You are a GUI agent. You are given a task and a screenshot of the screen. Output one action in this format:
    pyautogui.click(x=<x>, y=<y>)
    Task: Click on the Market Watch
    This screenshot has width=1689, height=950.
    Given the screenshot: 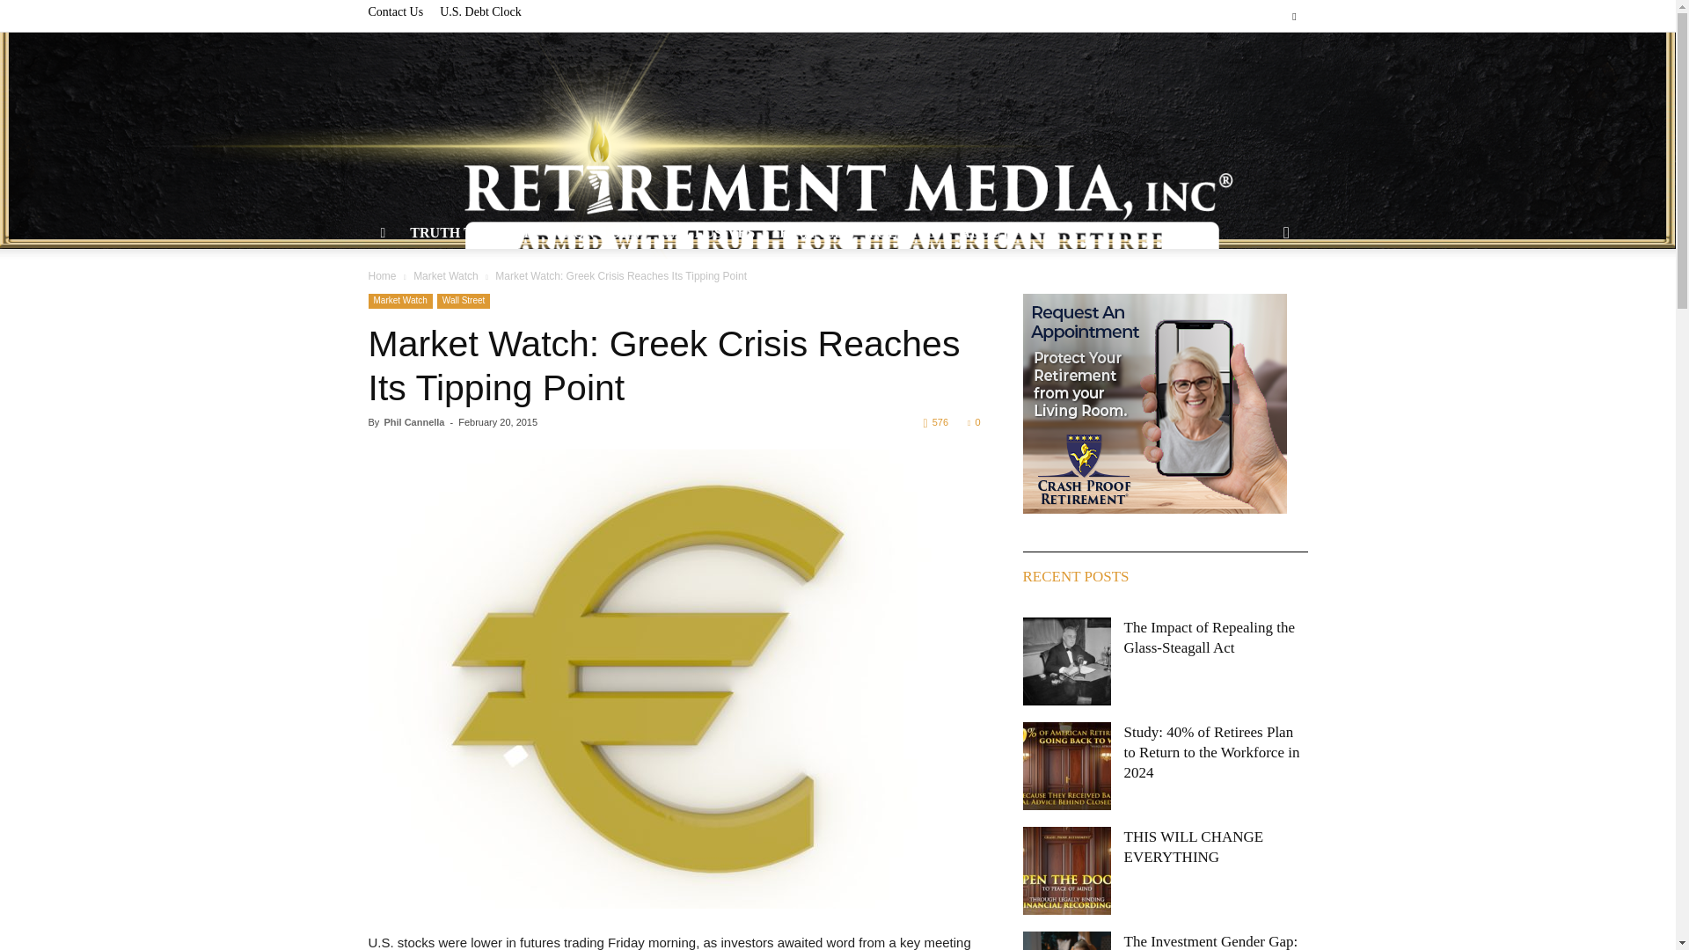 What is the action you would take?
    pyautogui.click(x=399, y=301)
    